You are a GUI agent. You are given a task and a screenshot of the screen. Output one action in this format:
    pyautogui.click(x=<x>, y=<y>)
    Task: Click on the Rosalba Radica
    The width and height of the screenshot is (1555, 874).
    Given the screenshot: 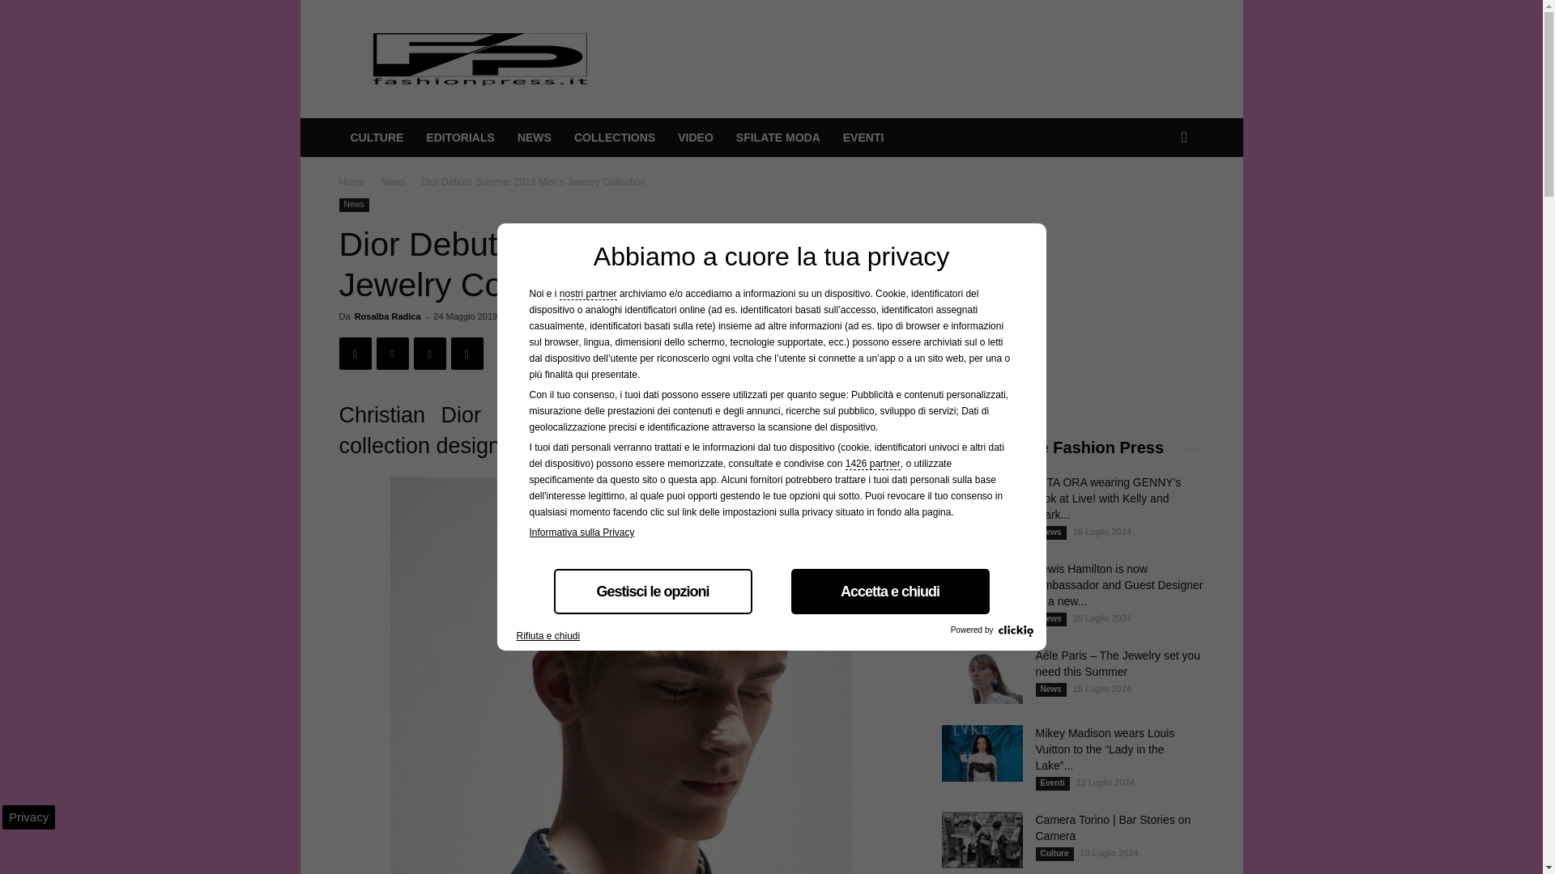 What is the action you would take?
    pyautogui.click(x=387, y=316)
    